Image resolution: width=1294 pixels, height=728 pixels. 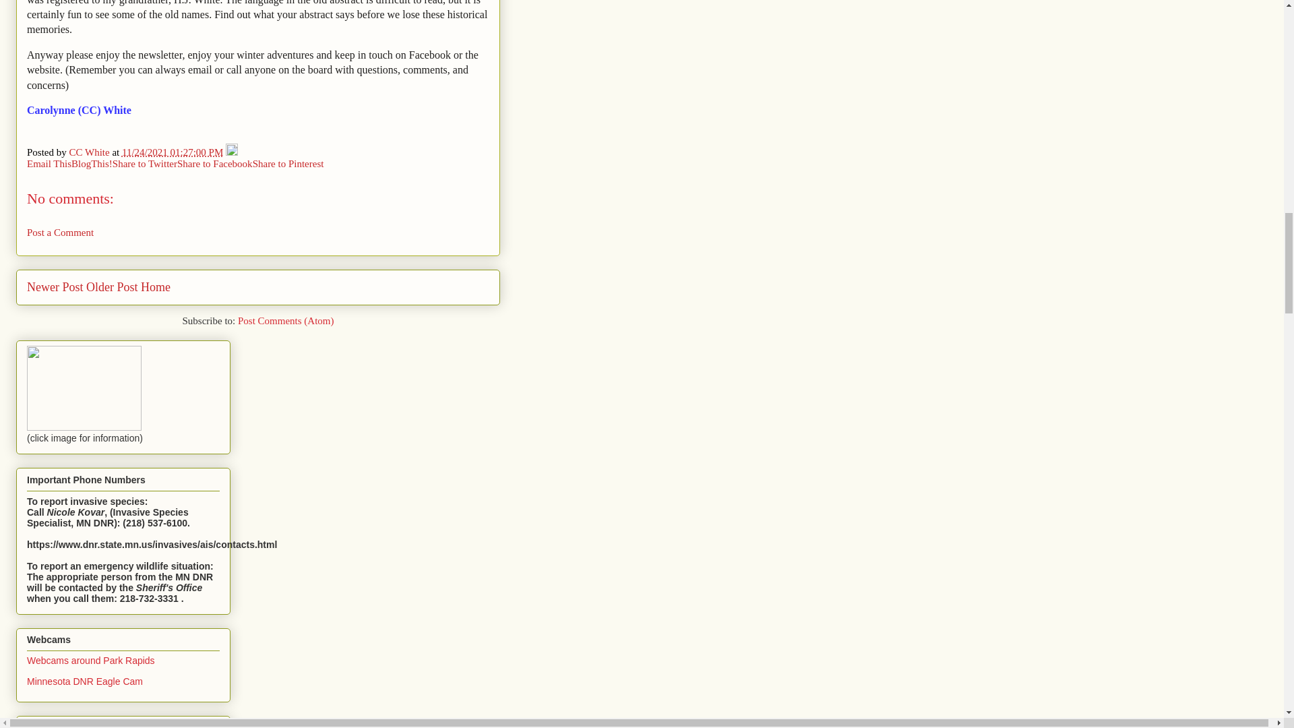 I want to click on Share to Facebook, so click(x=214, y=163).